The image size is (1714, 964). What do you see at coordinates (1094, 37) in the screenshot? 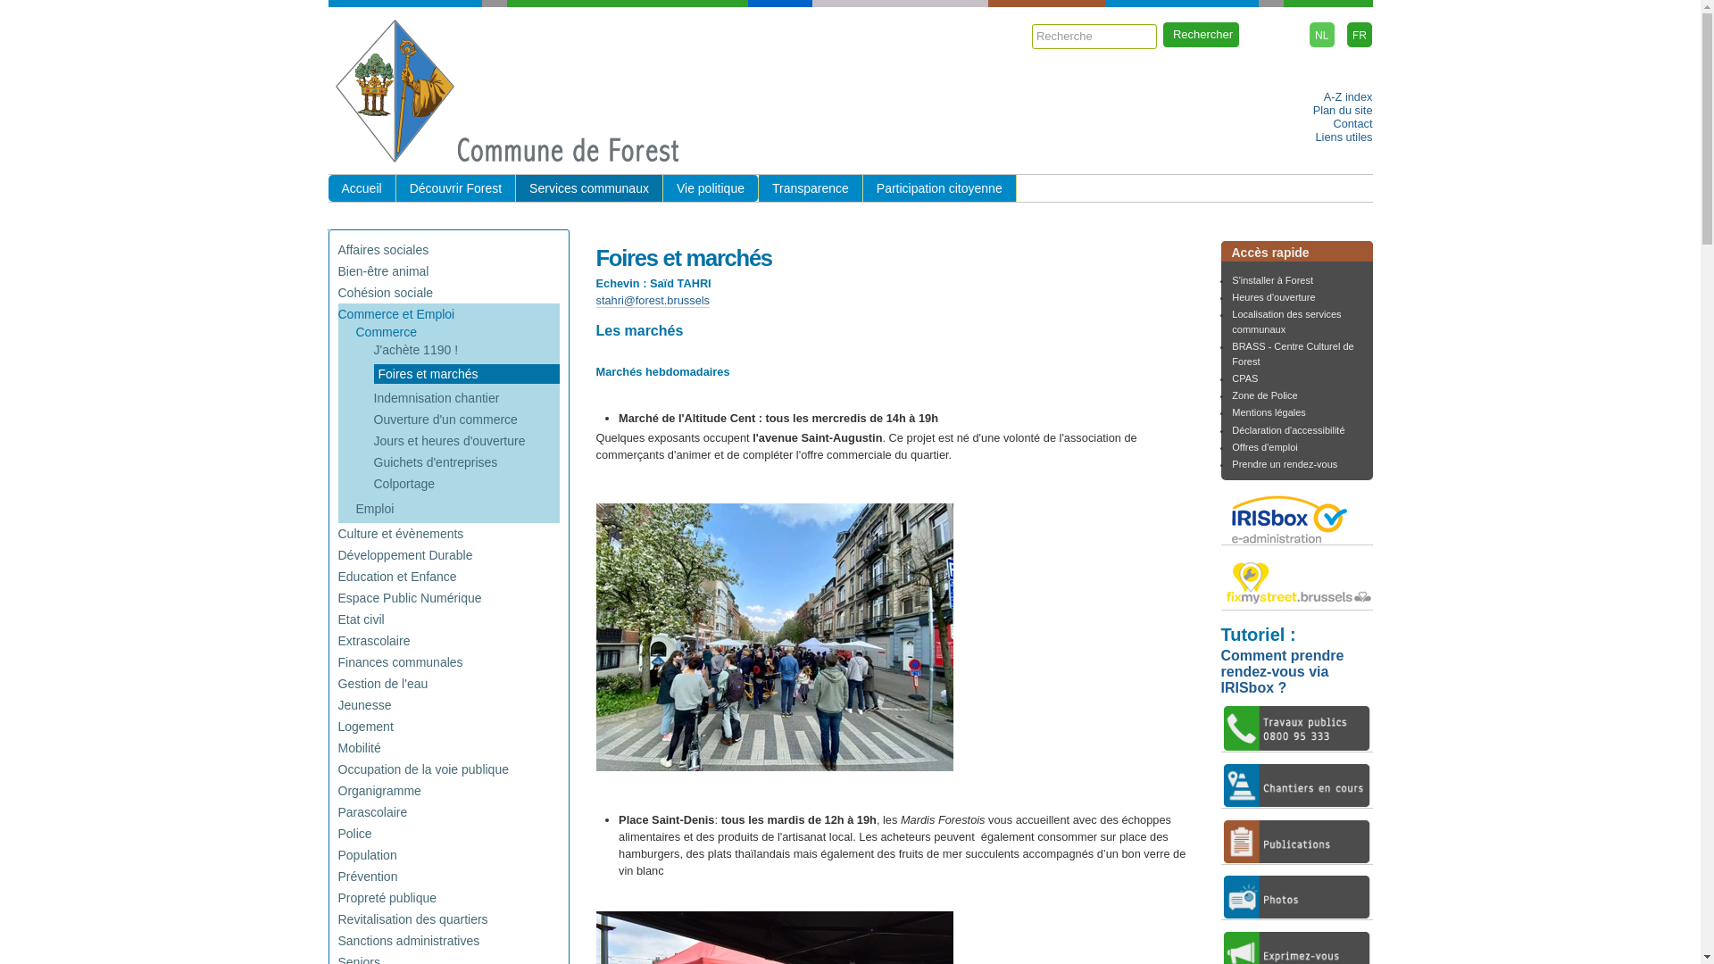
I see `Recherche` at bounding box center [1094, 37].